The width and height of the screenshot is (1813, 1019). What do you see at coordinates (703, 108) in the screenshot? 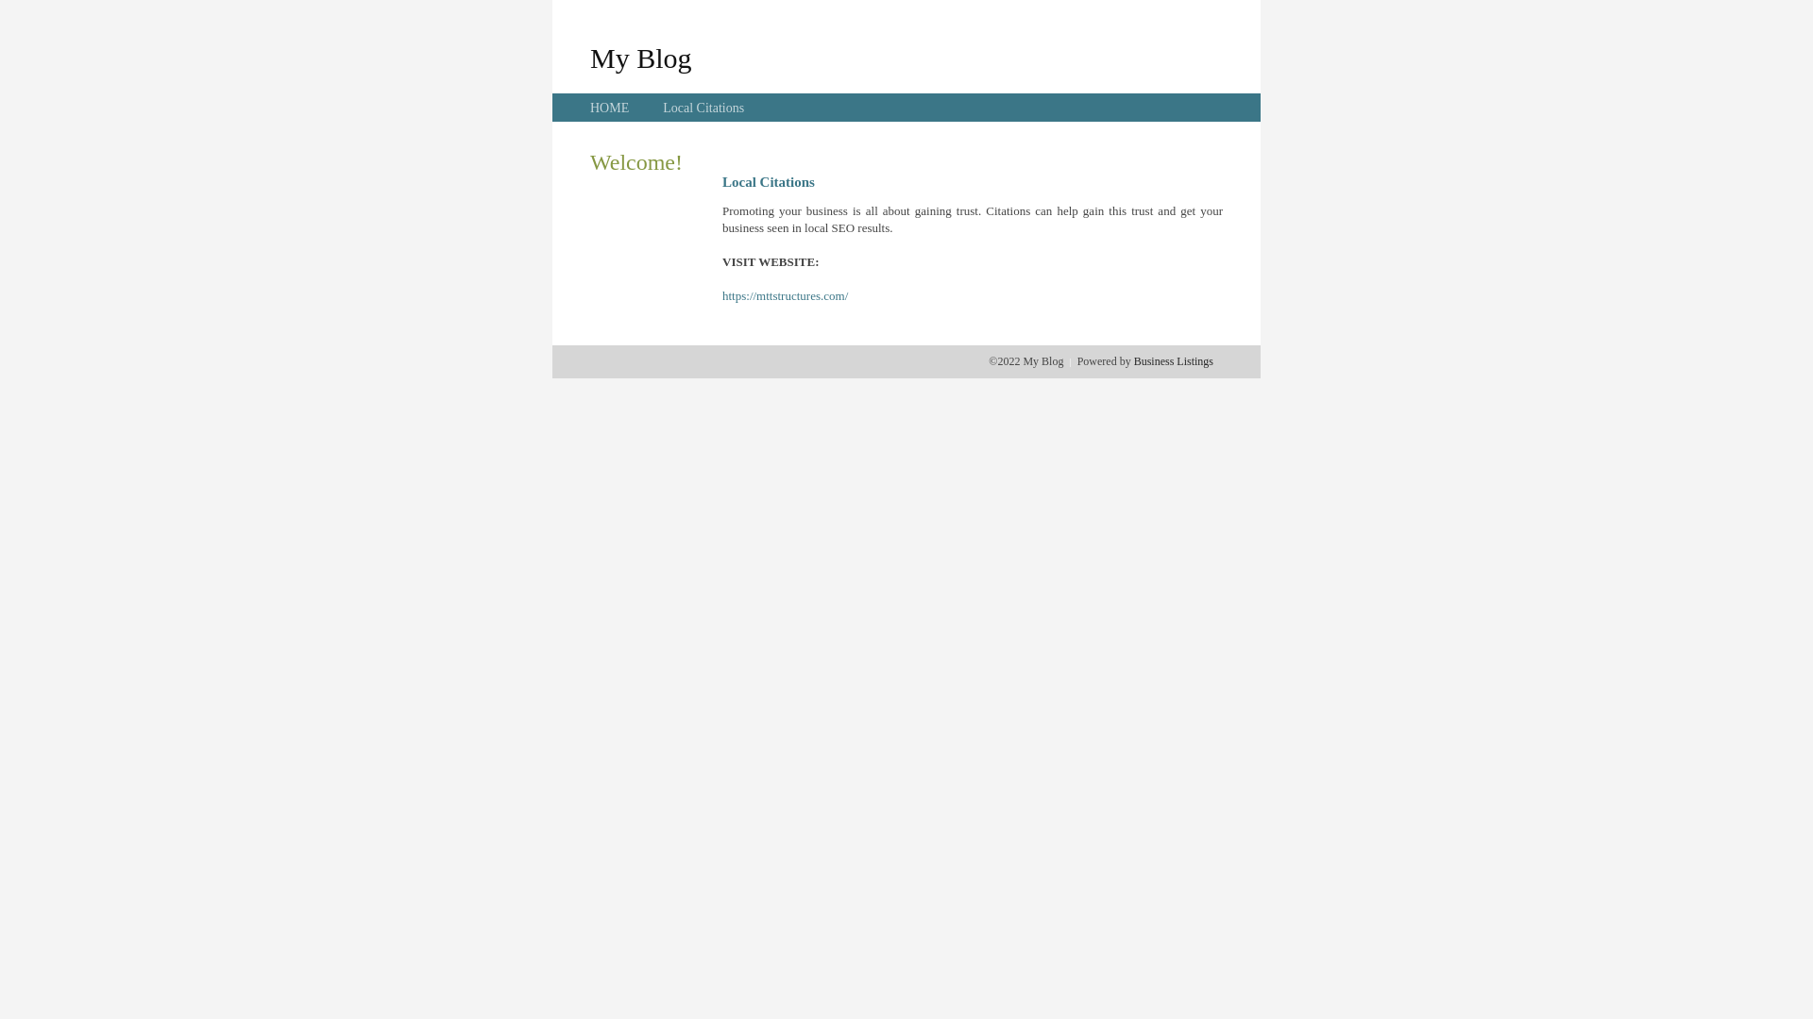
I see `Local Citations` at bounding box center [703, 108].